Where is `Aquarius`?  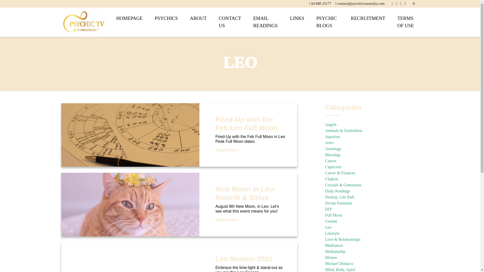
Aquarius is located at coordinates (333, 137).